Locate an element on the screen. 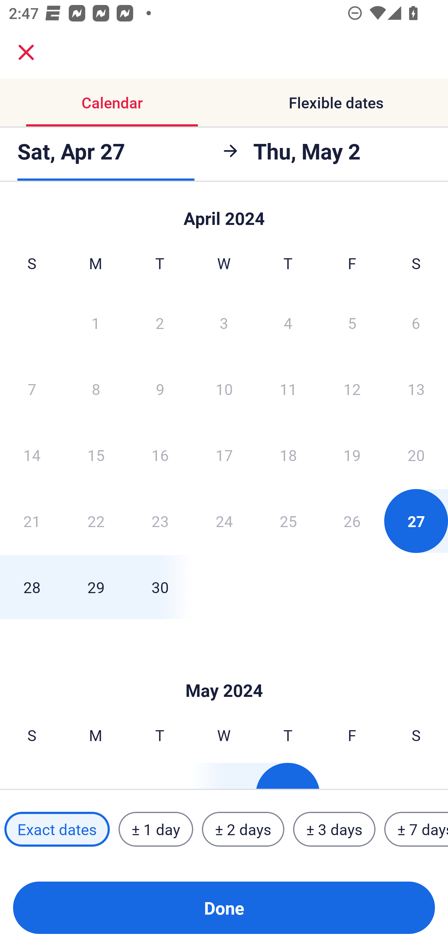  17 Wednesday, April 17, 2024 is located at coordinates (224, 455).